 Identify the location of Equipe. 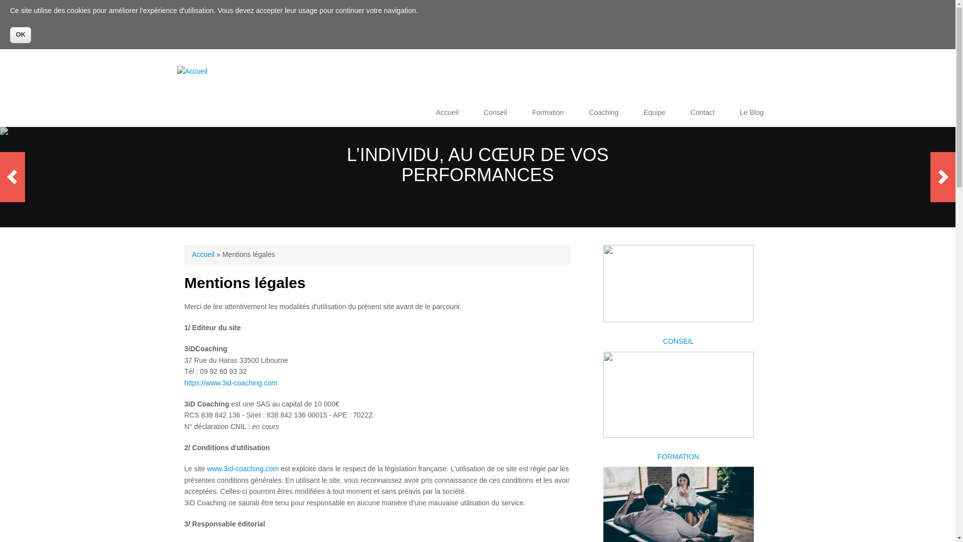
(655, 112).